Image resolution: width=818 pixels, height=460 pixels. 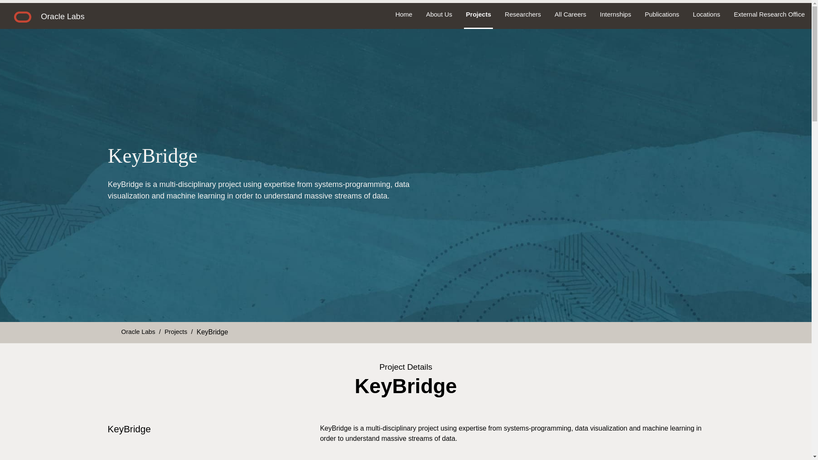 What do you see at coordinates (404, 14) in the screenshot?
I see `Home` at bounding box center [404, 14].